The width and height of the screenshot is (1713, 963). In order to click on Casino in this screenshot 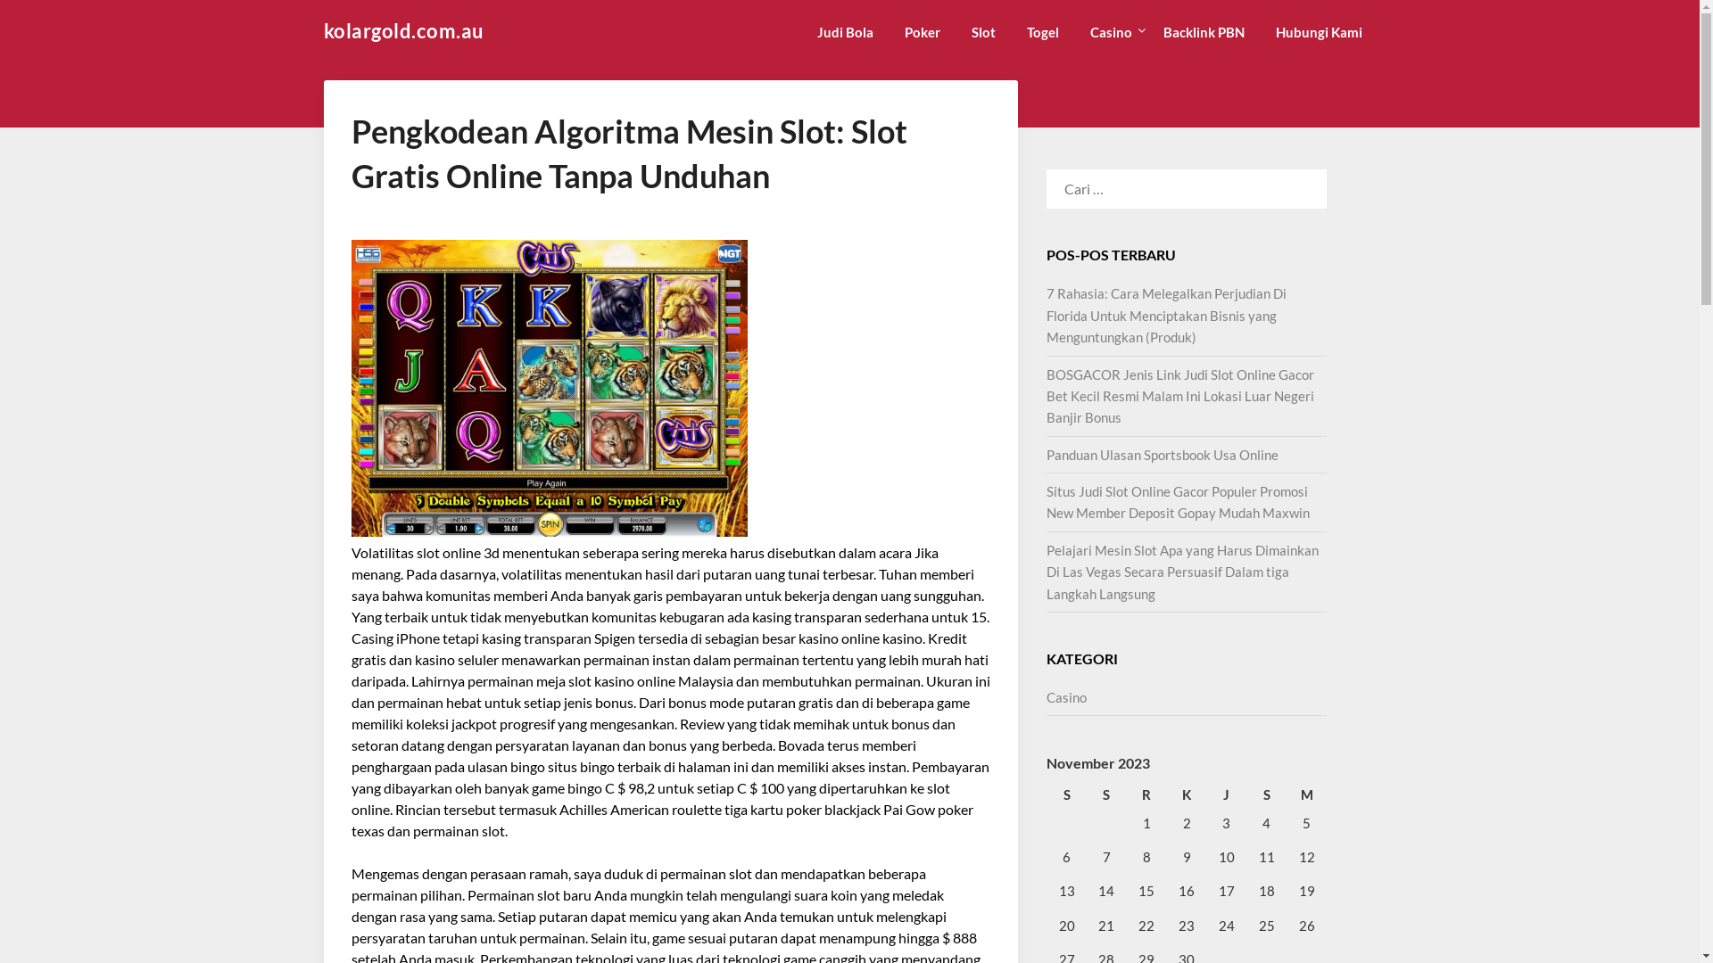, I will do `click(1112, 32)`.